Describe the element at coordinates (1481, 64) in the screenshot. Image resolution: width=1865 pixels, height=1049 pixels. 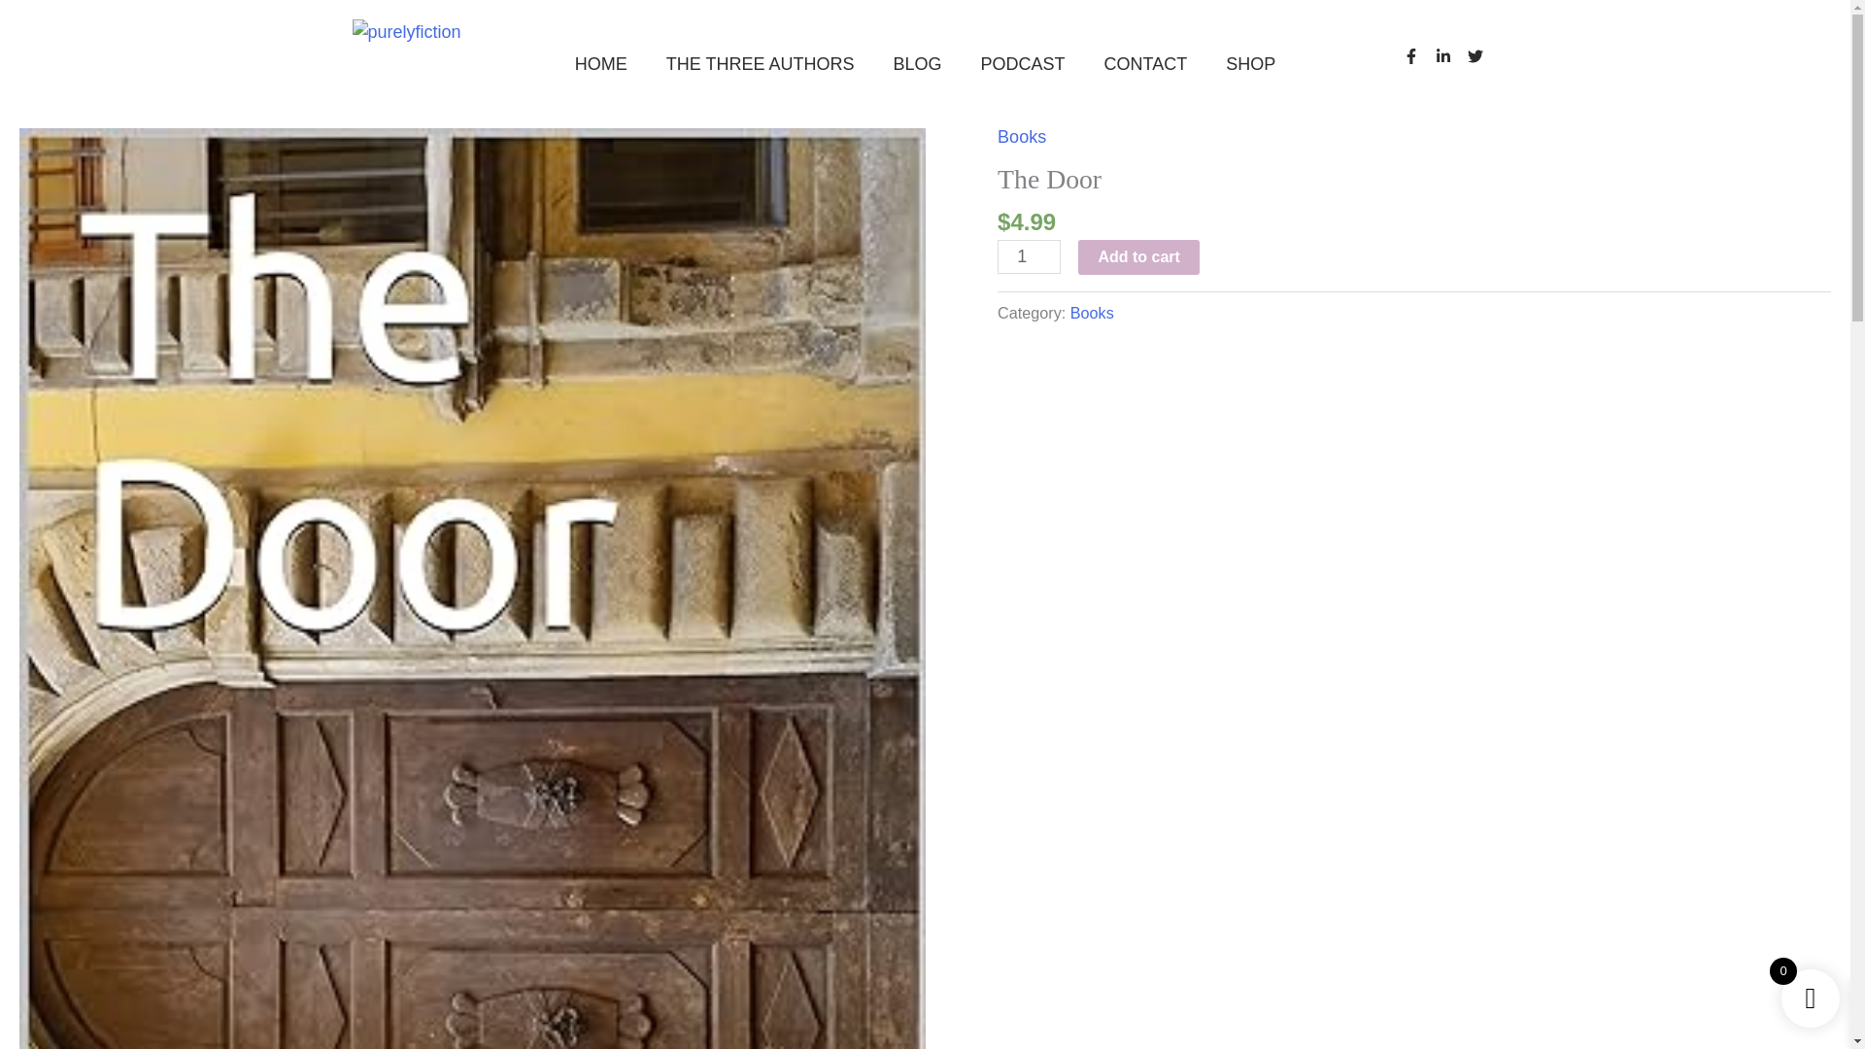
I see `Twitter` at that location.